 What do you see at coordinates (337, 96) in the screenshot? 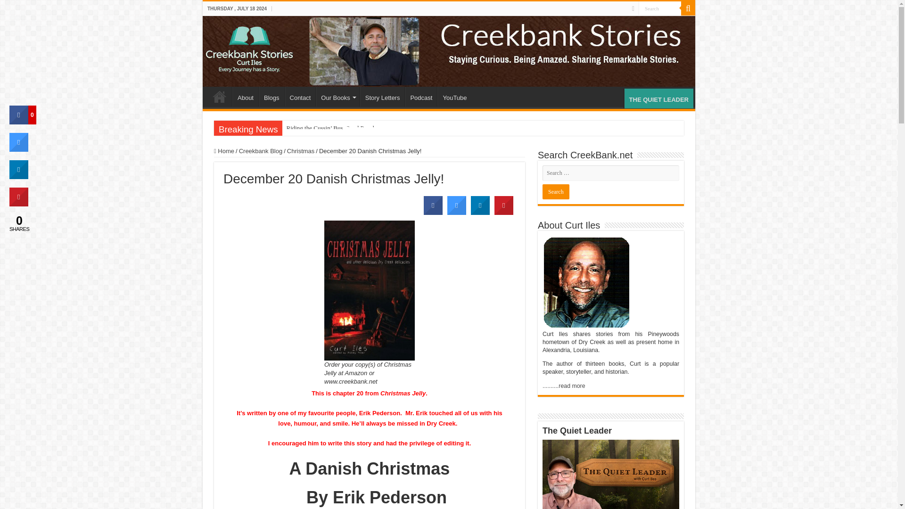
I see `Our Books` at bounding box center [337, 96].